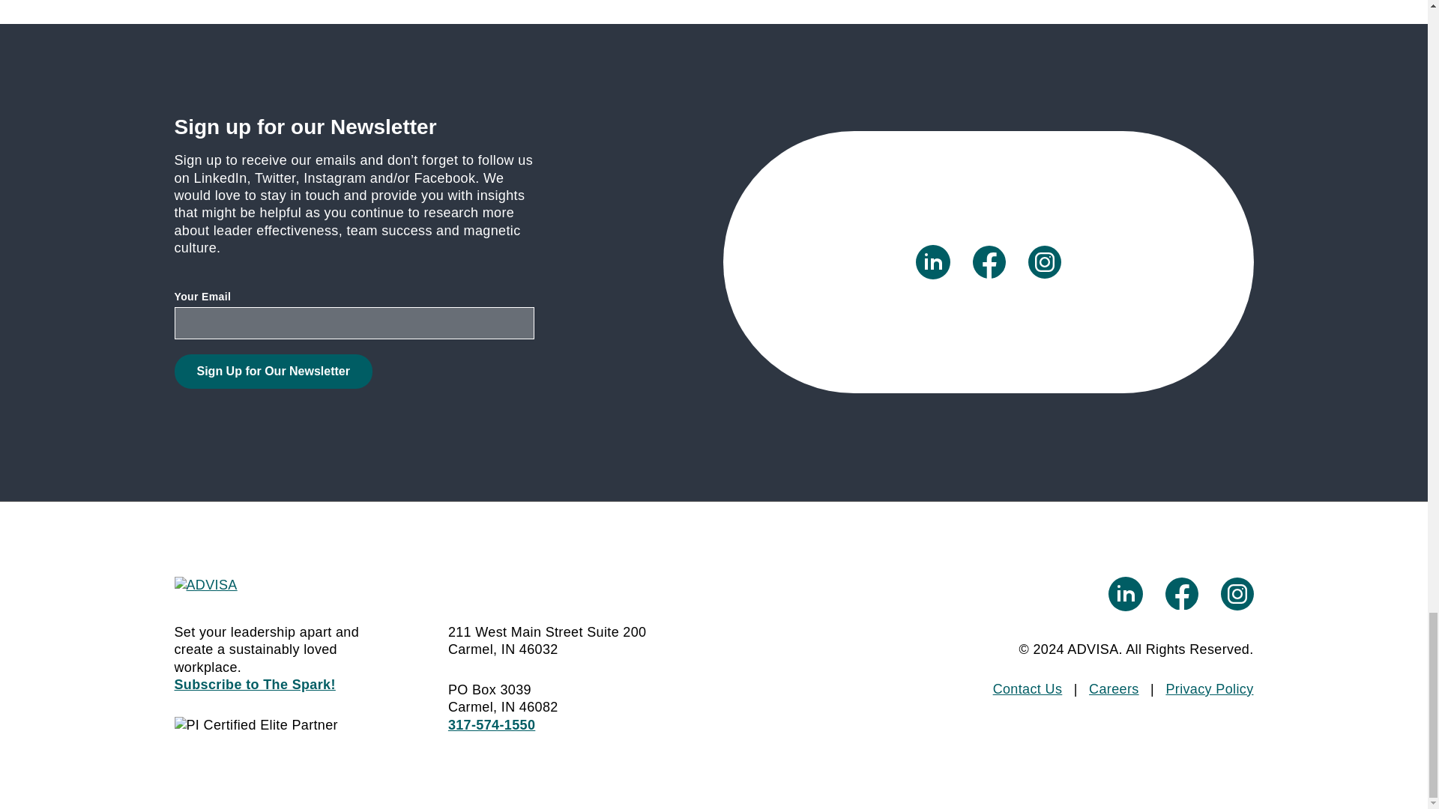 This screenshot has height=809, width=1439. What do you see at coordinates (932, 262) in the screenshot?
I see `LinkedIn` at bounding box center [932, 262].